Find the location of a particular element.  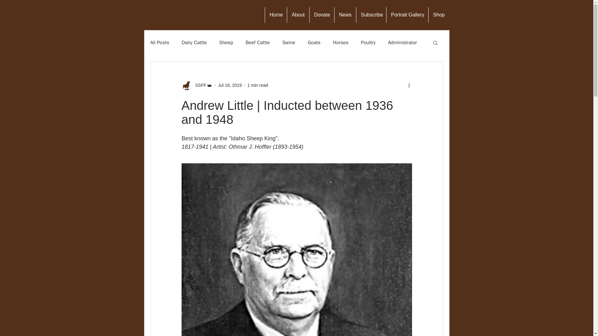

Swine is located at coordinates (289, 42).